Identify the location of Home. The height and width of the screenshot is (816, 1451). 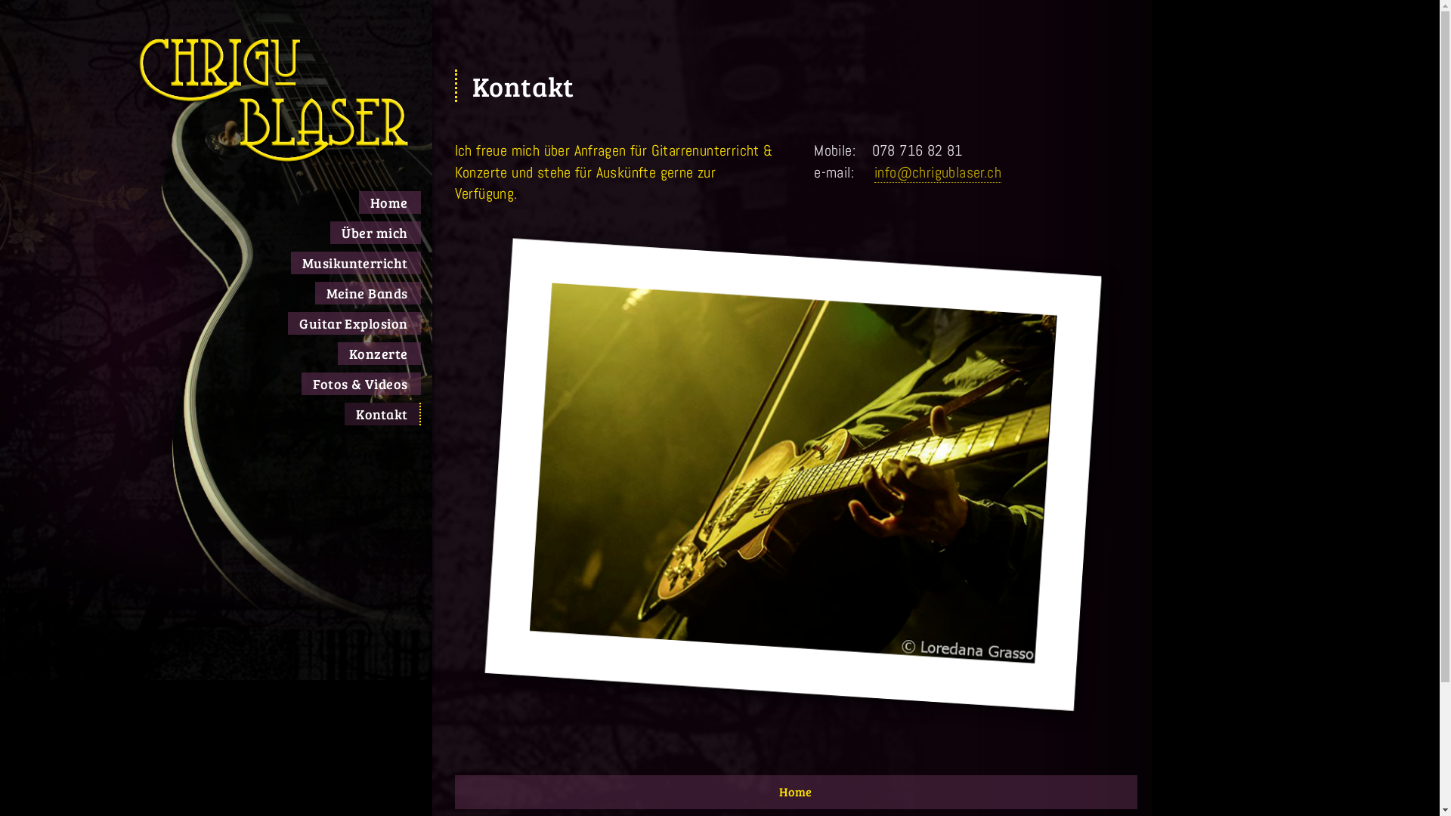
(790, 786).